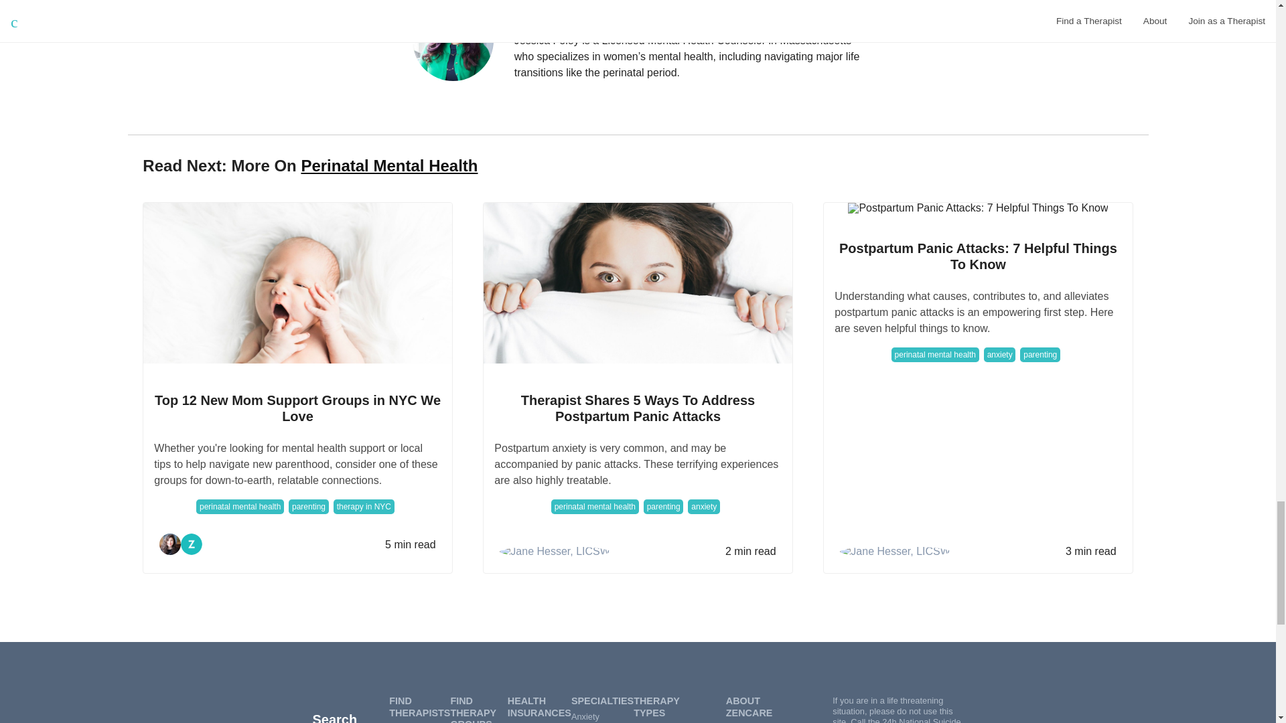 Image resolution: width=1286 pixels, height=723 pixels. I want to click on Therapist Shares 5 Ways To Address Postpartum Panic Attacks, so click(637, 408).